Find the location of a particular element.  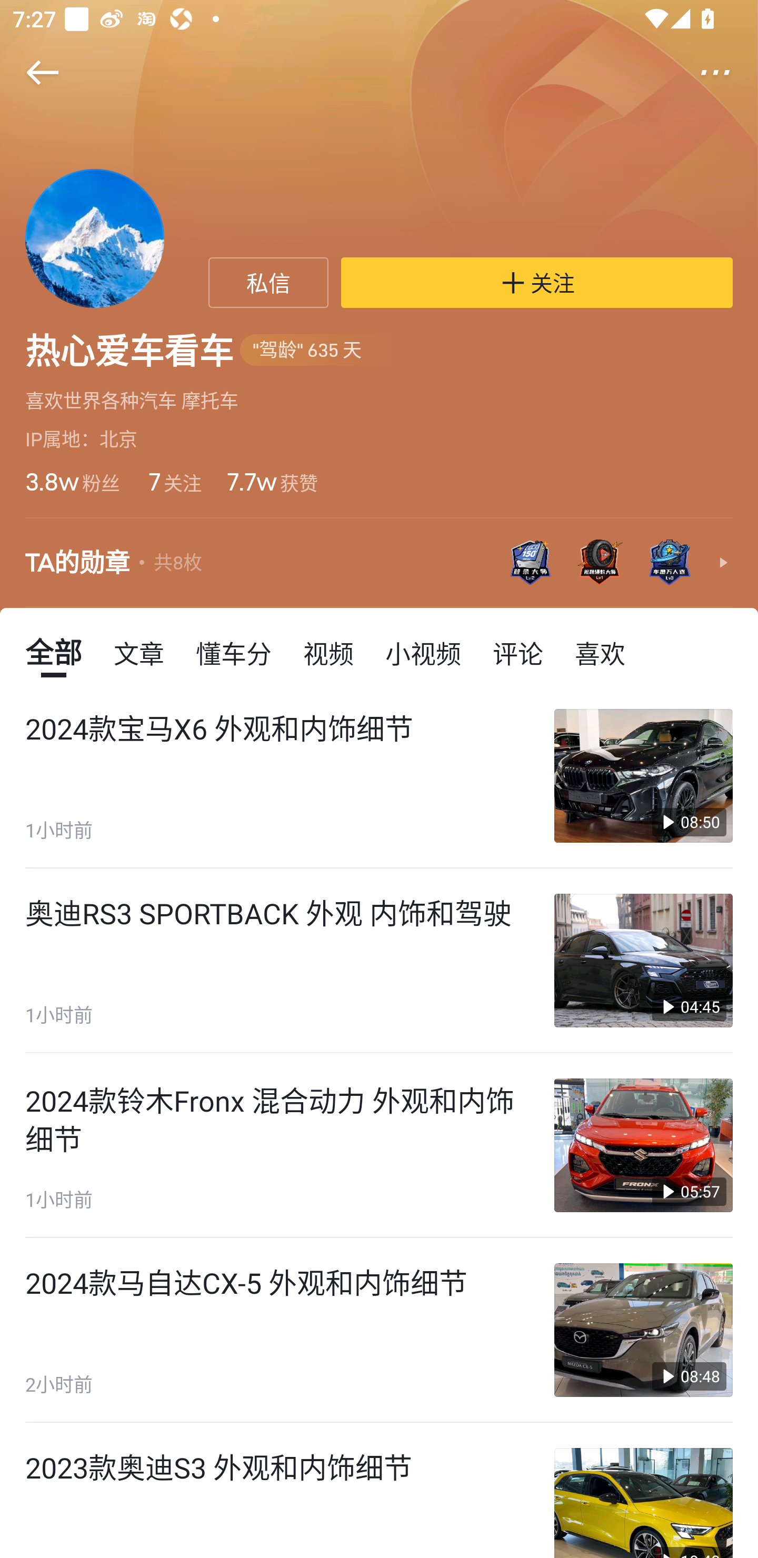

懂车分 is located at coordinates (233, 652).